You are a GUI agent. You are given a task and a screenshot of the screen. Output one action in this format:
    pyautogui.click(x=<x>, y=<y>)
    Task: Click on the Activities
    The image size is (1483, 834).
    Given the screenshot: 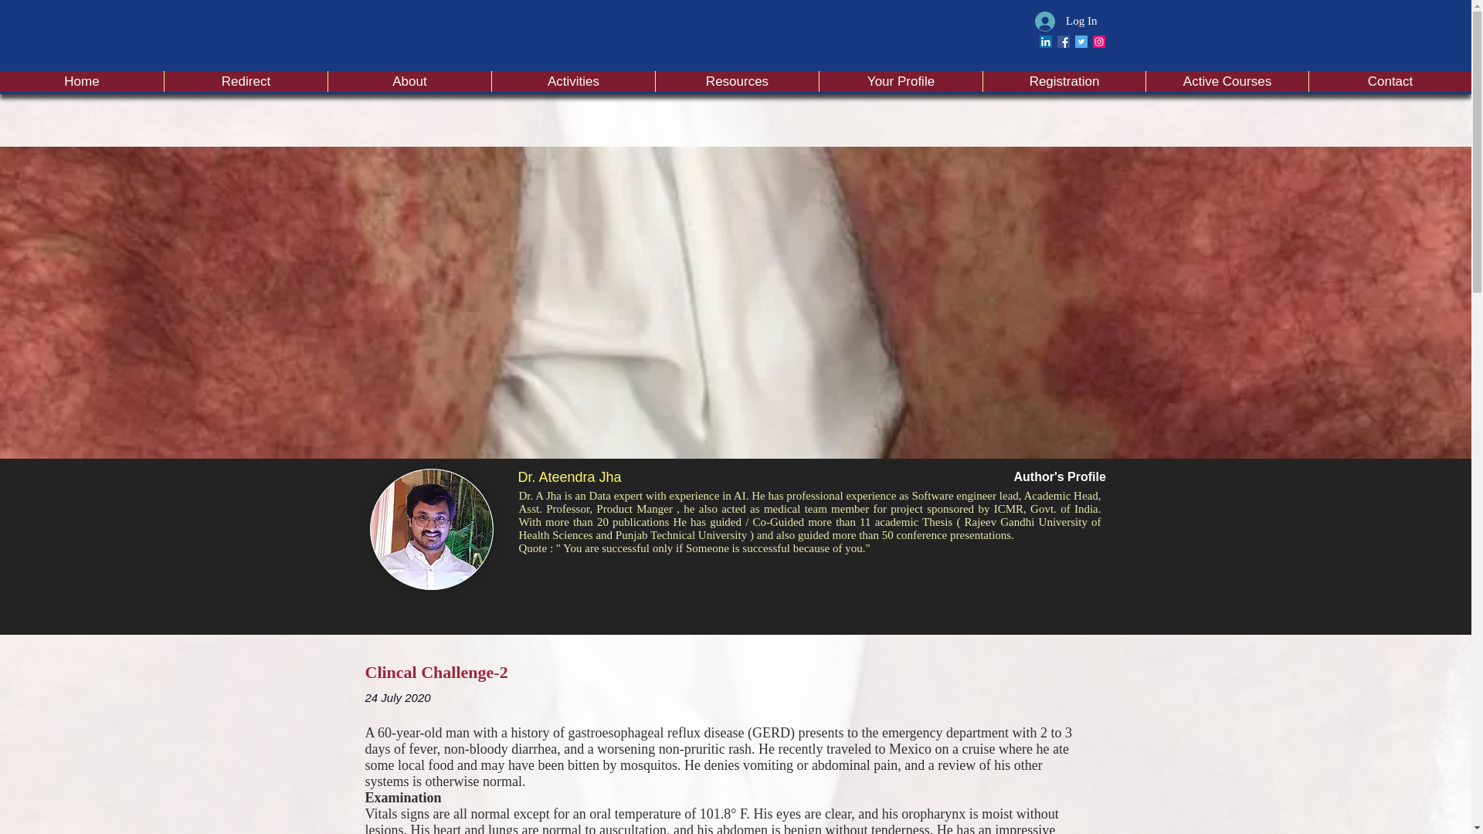 What is the action you would take?
    pyautogui.click(x=573, y=80)
    